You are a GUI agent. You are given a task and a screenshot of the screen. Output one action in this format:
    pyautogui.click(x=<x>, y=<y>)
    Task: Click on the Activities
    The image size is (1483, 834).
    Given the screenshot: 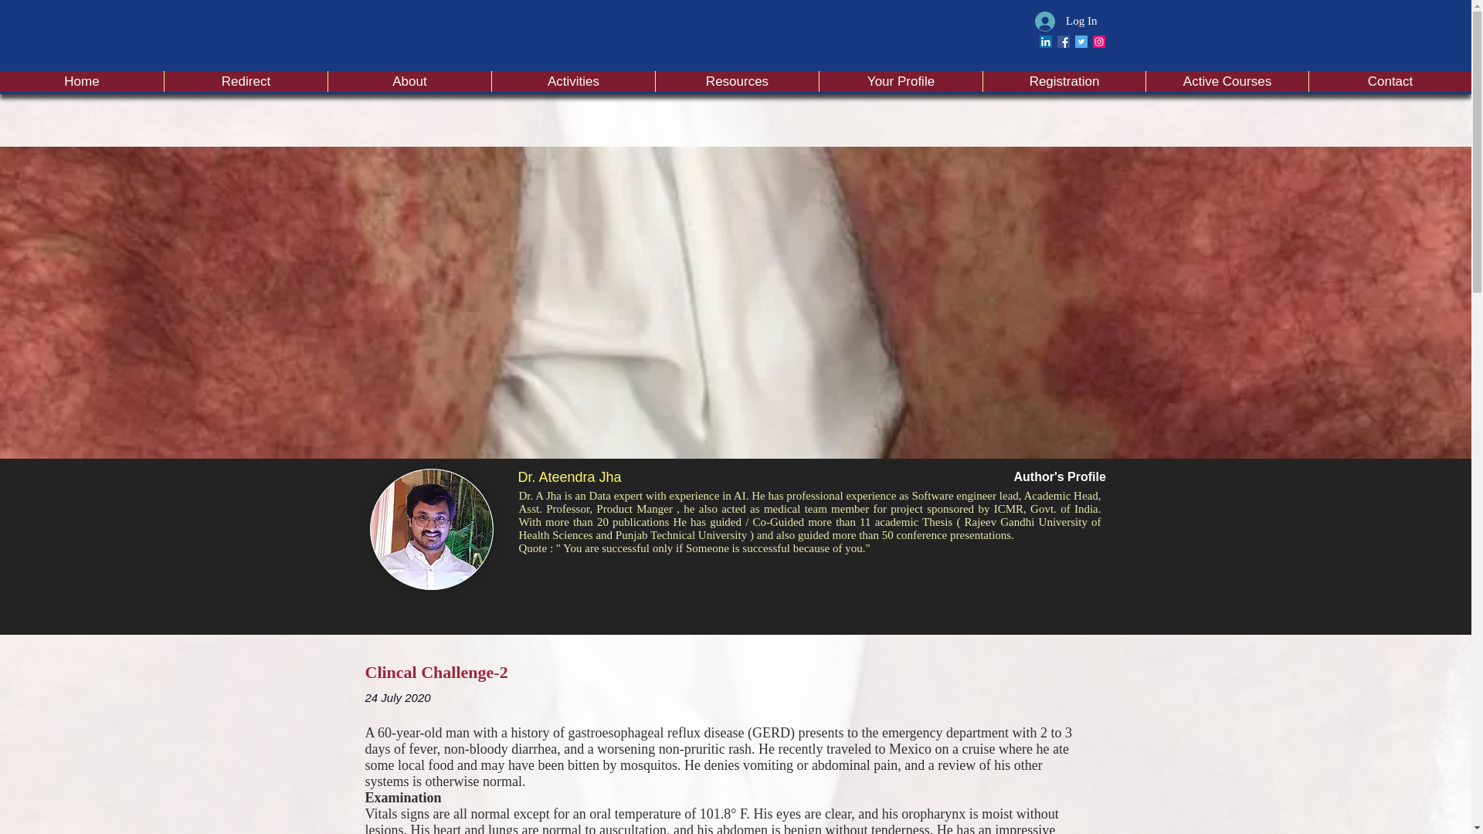 What is the action you would take?
    pyautogui.click(x=573, y=80)
    